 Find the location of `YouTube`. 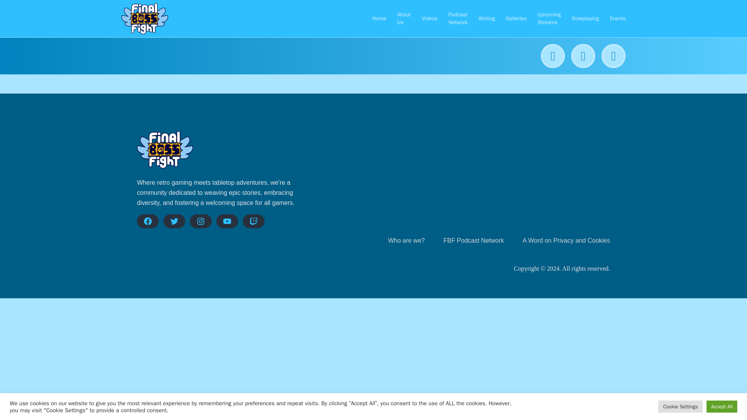

YouTube is located at coordinates (227, 221).